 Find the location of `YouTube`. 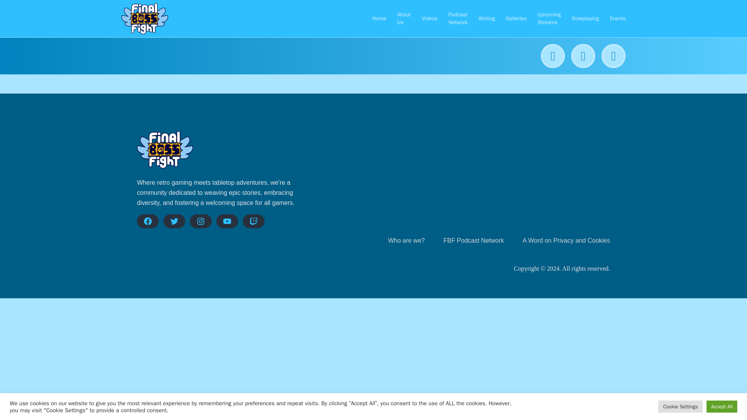

YouTube is located at coordinates (227, 221).